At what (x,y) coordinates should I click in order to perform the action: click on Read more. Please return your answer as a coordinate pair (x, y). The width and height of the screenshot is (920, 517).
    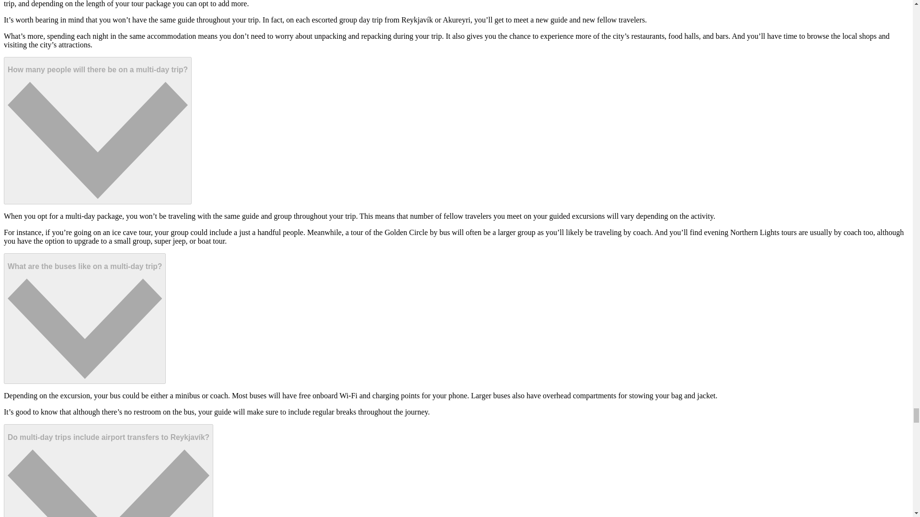
    Looking at the image, I should click on (84, 319).